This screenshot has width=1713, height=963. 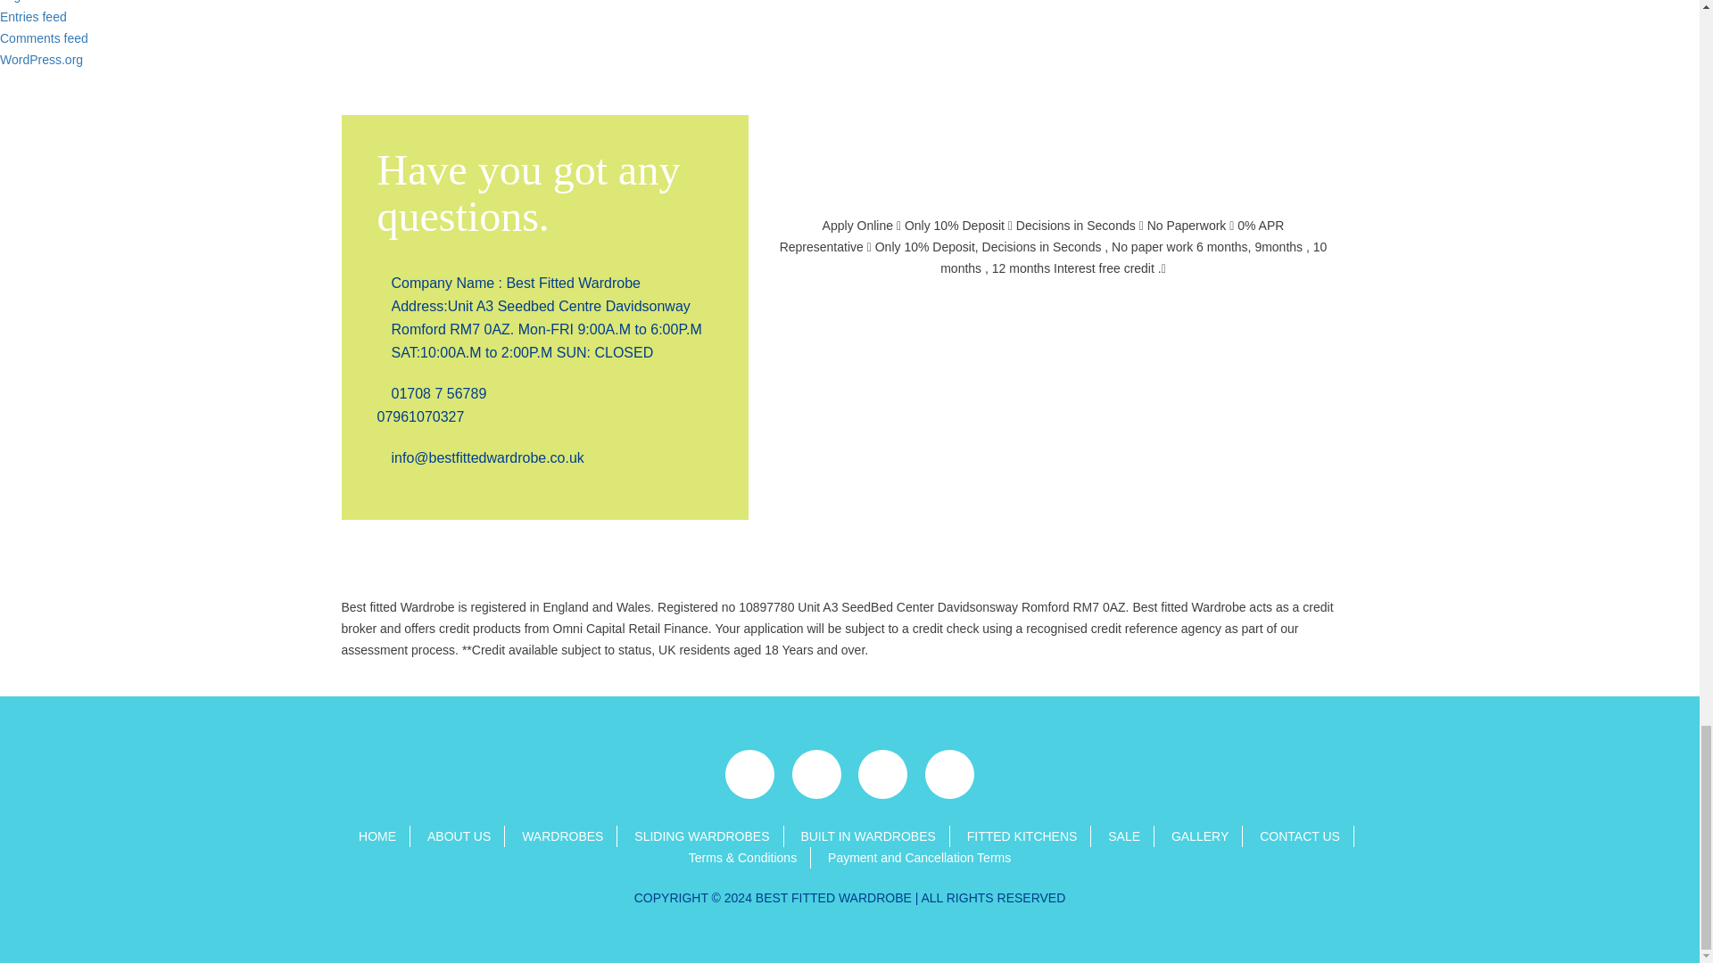 What do you see at coordinates (459, 836) in the screenshot?
I see `ABOUT US` at bounding box center [459, 836].